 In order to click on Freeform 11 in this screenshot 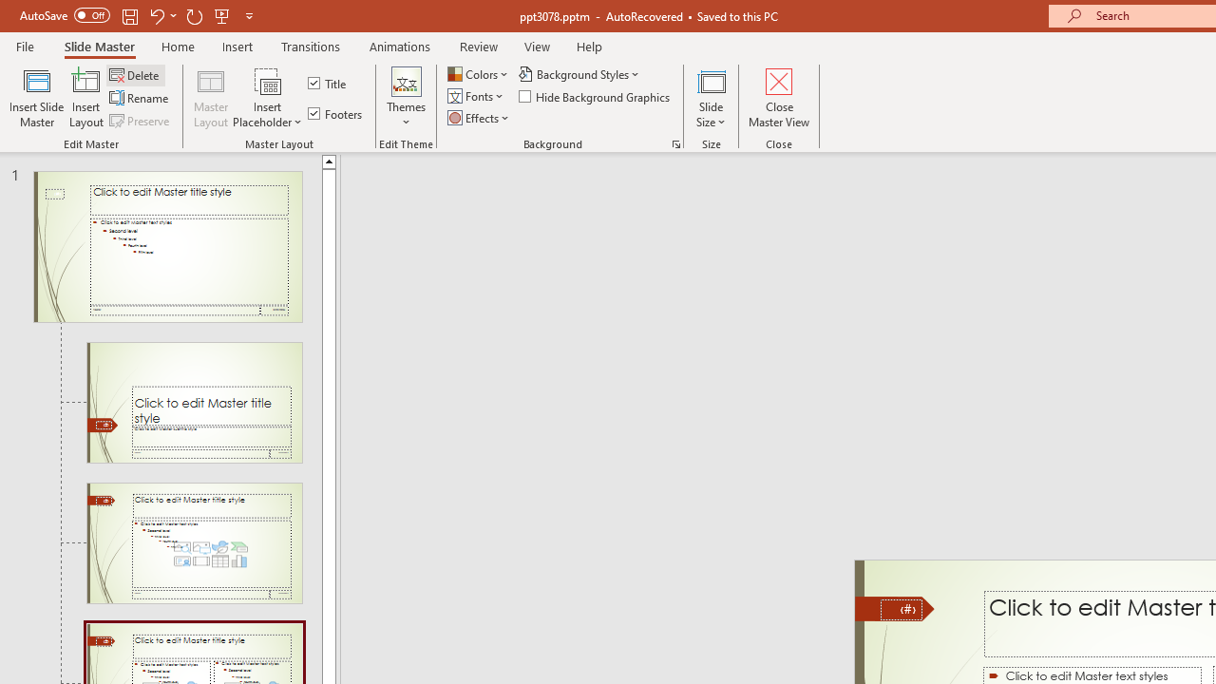, I will do `click(895, 608)`.